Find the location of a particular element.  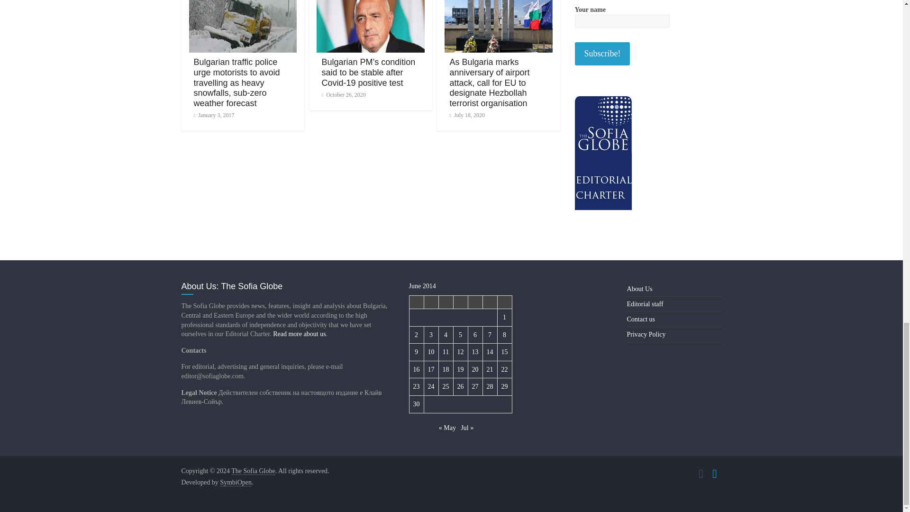

Subscribe! is located at coordinates (602, 54).